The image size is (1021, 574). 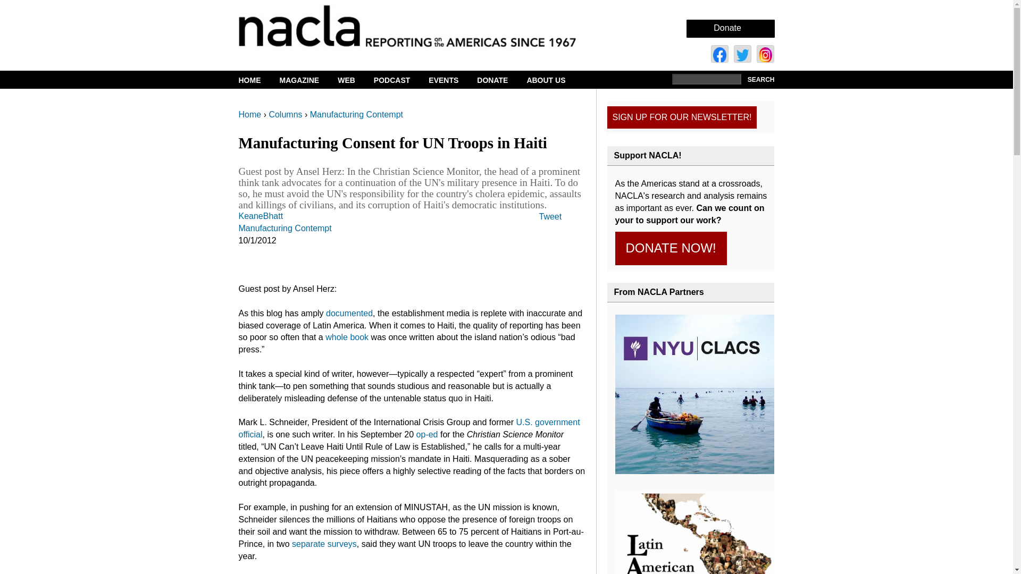 What do you see at coordinates (499, 80) in the screenshot?
I see `DONATE` at bounding box center [499, 80].